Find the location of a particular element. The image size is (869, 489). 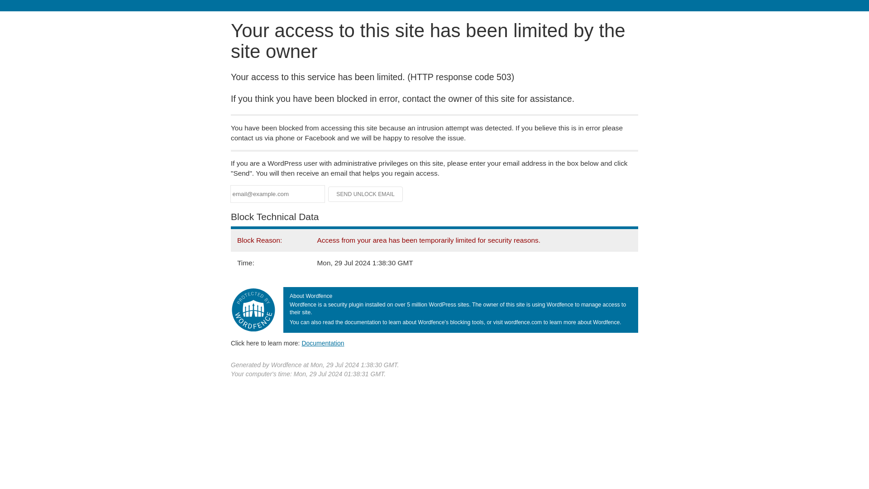

Documentation is located at coordinates (323, 343).